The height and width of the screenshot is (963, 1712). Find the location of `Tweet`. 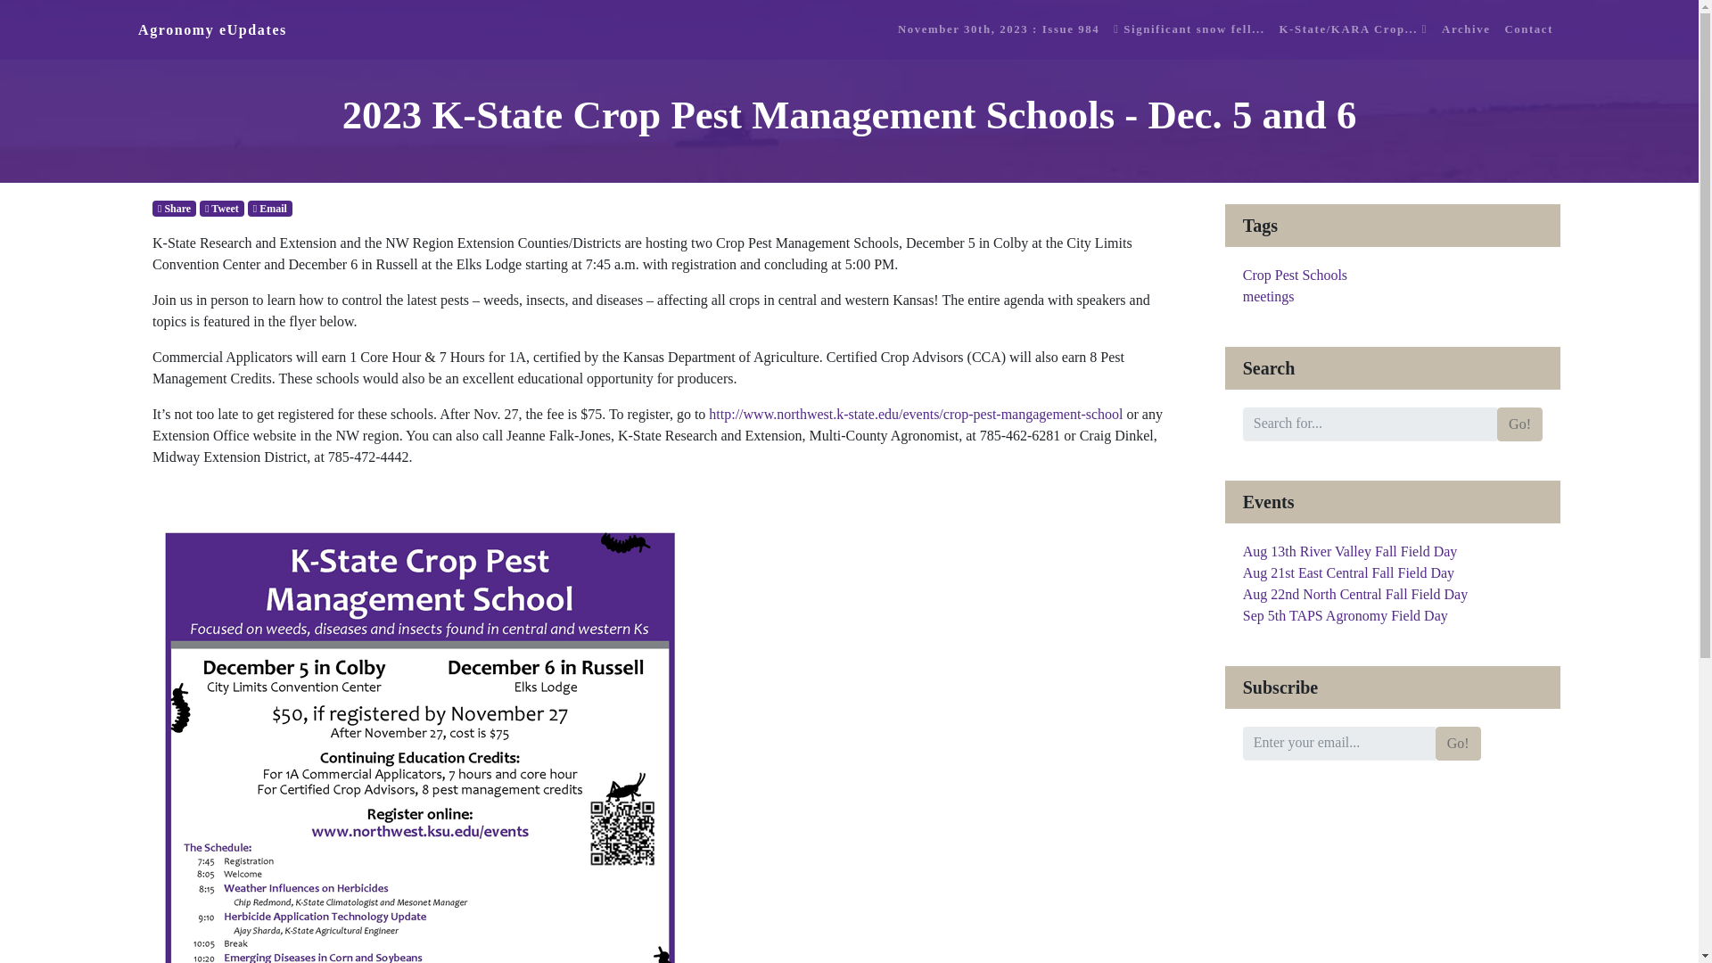

Tweet is located at coordinates (222, 209).